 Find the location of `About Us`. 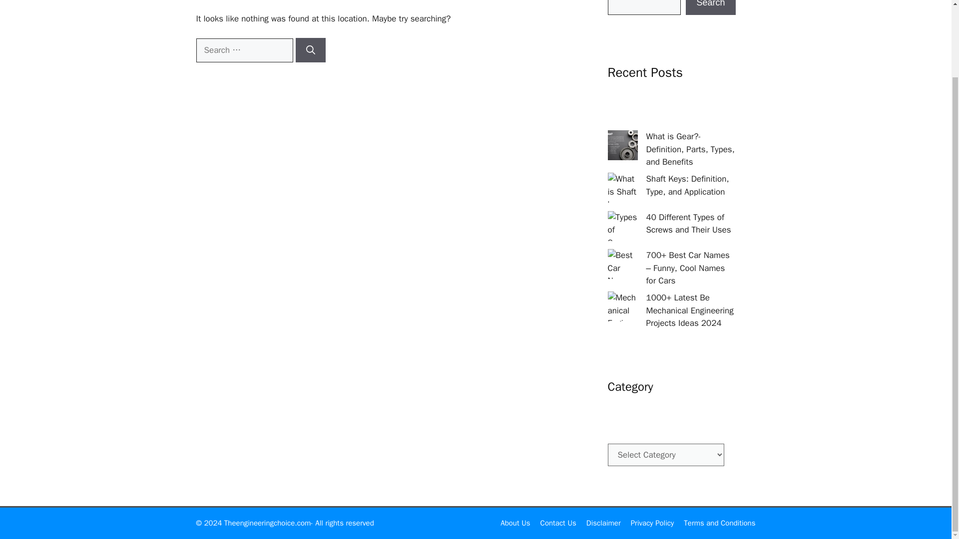

About Us is located at coordinates (515, 523).